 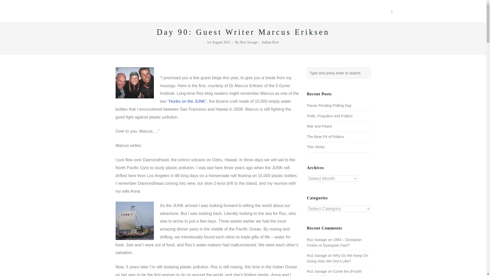 I want to click on Hunks on the JUNK, so click(x=187, y=101).